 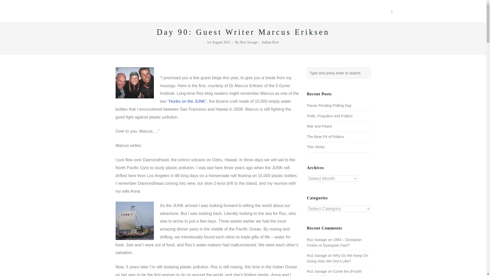 I want to click on Hunks on the JUNK, so click(x=187, y=101).